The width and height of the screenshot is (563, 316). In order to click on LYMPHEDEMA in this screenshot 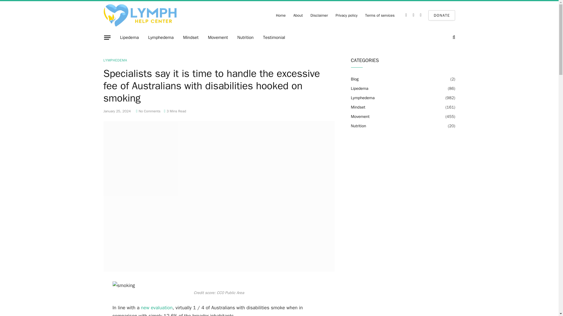, I will do `click(115, 60)`.